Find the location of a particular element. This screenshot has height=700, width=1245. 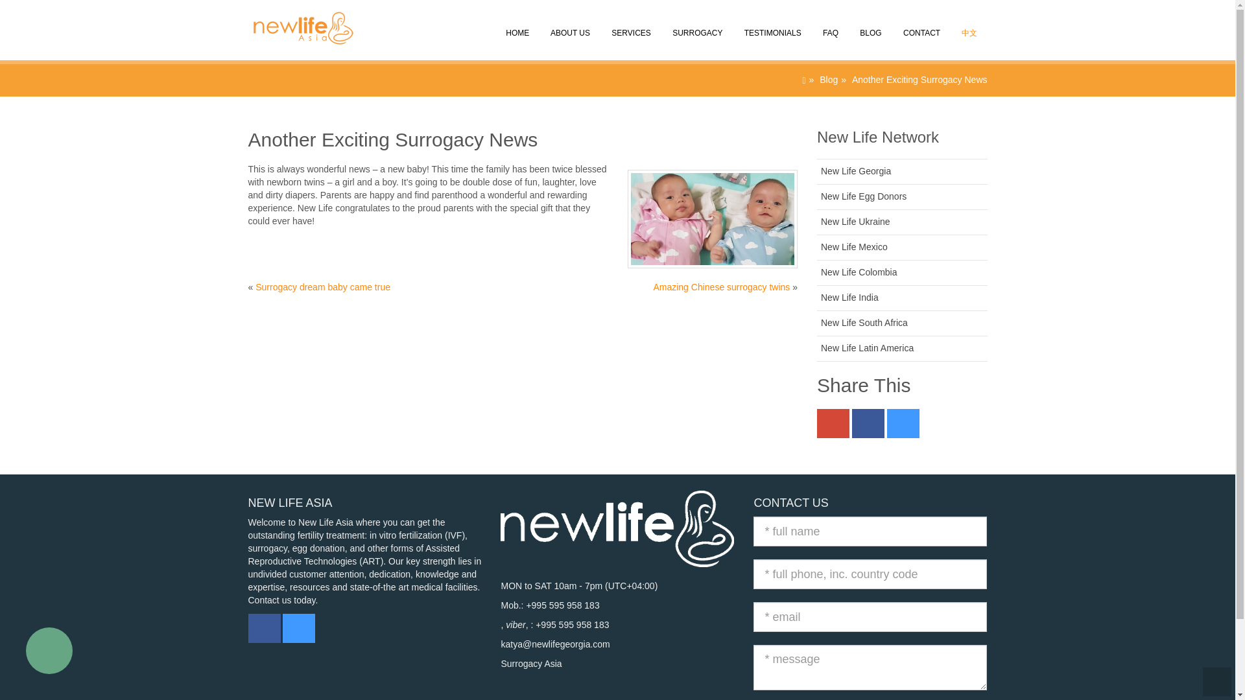

About Us is located at coordinates (569, 29).